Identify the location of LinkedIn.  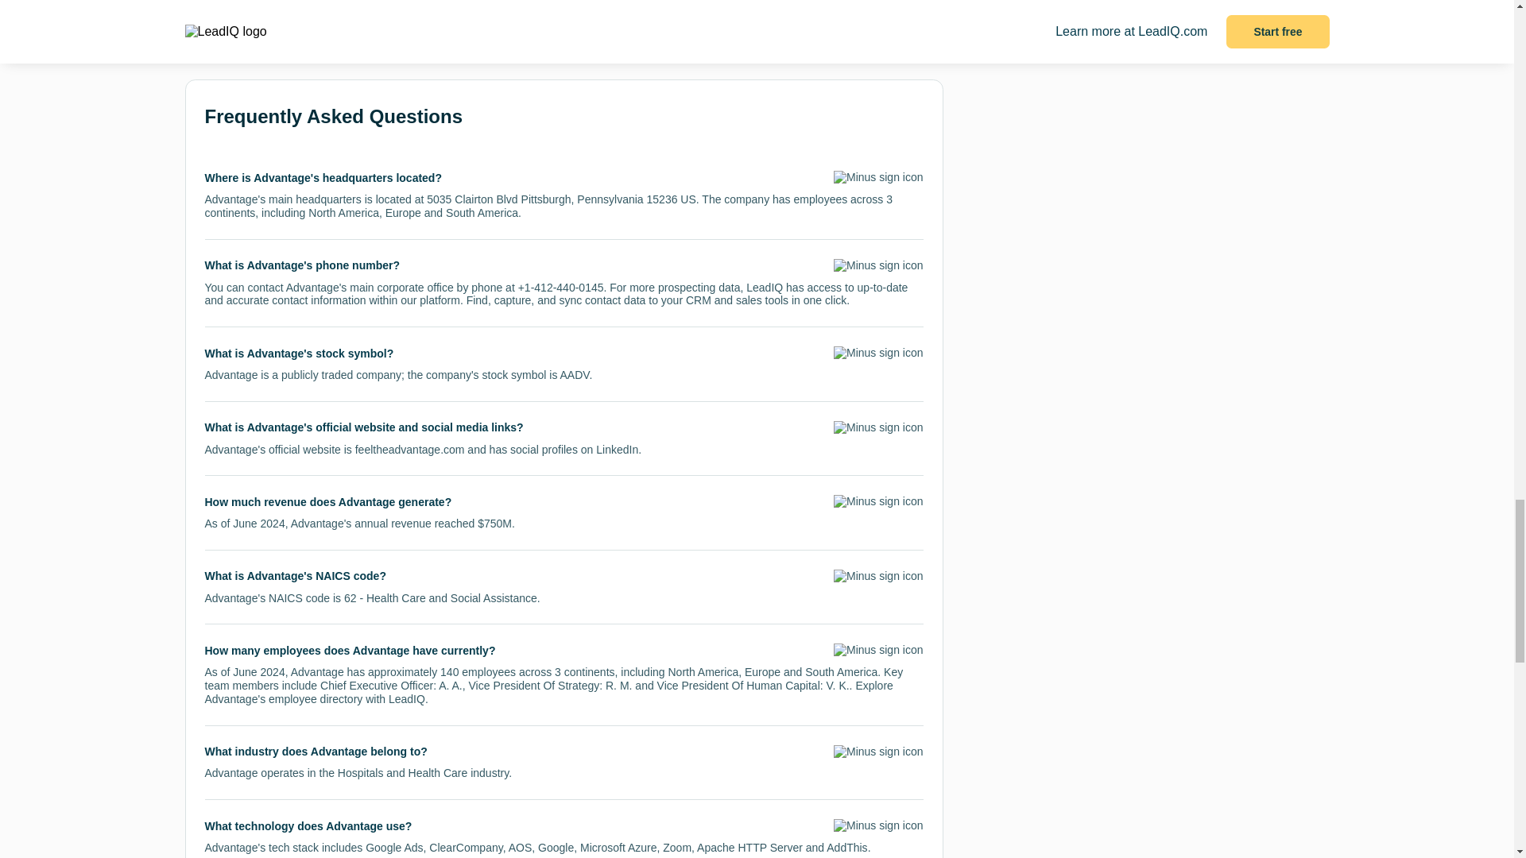
(617, 450).